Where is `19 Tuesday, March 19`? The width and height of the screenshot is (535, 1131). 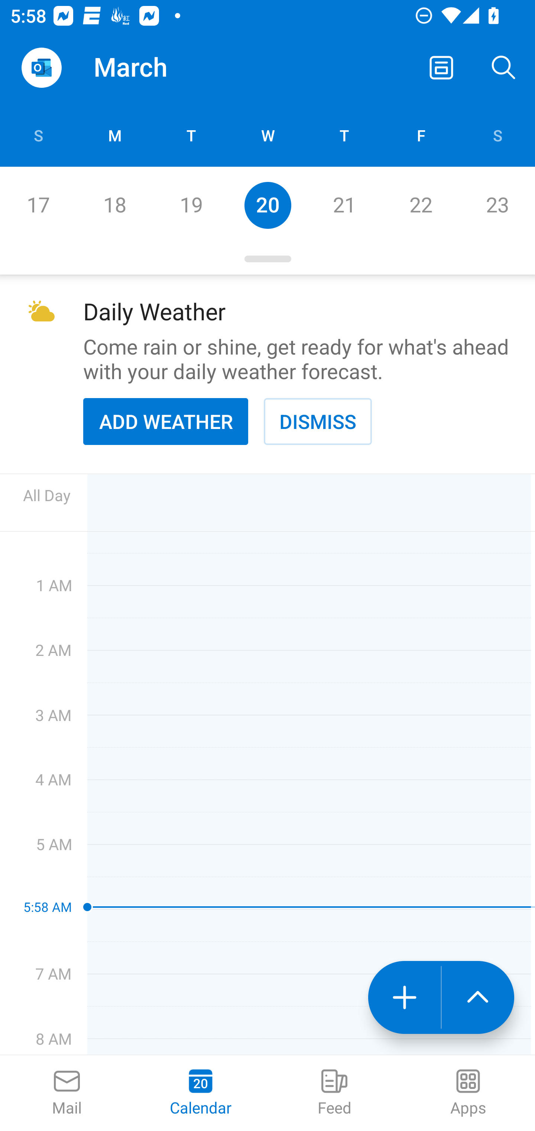 19 Tuesday, March 19 is located at coordinates (191, 205).